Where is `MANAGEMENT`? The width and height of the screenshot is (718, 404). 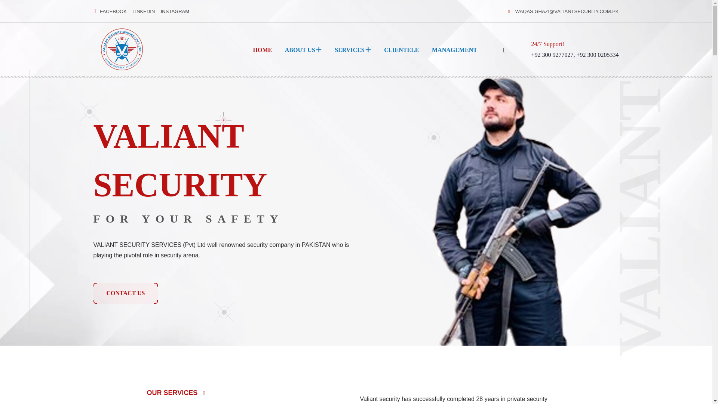 MANAGEMENT is located at coordinates (455, 50).